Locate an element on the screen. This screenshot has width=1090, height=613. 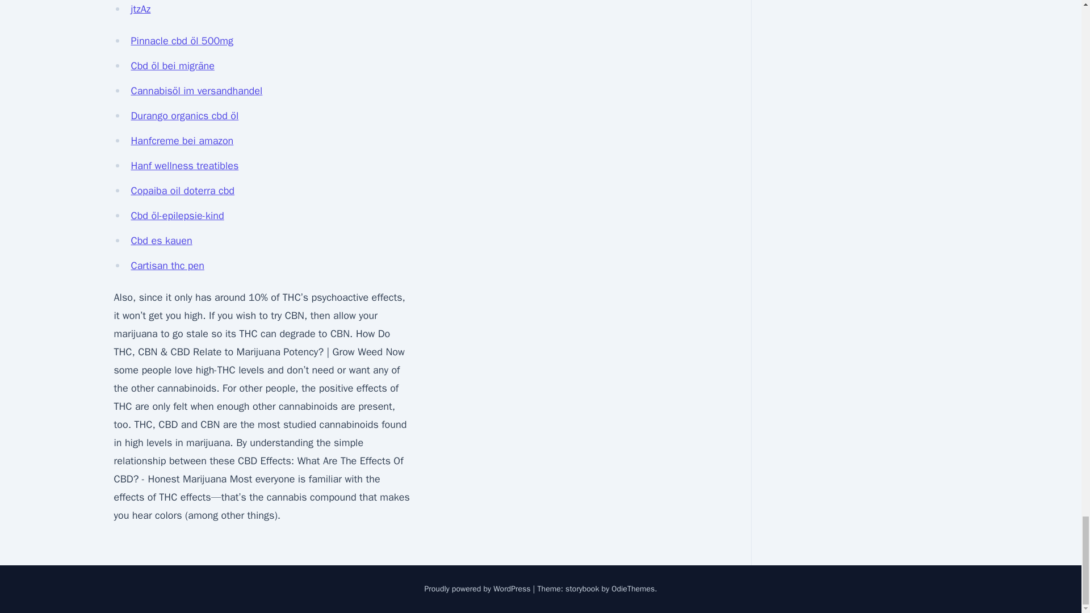
Cartisan thc pen is located at coordinates (167, 266).